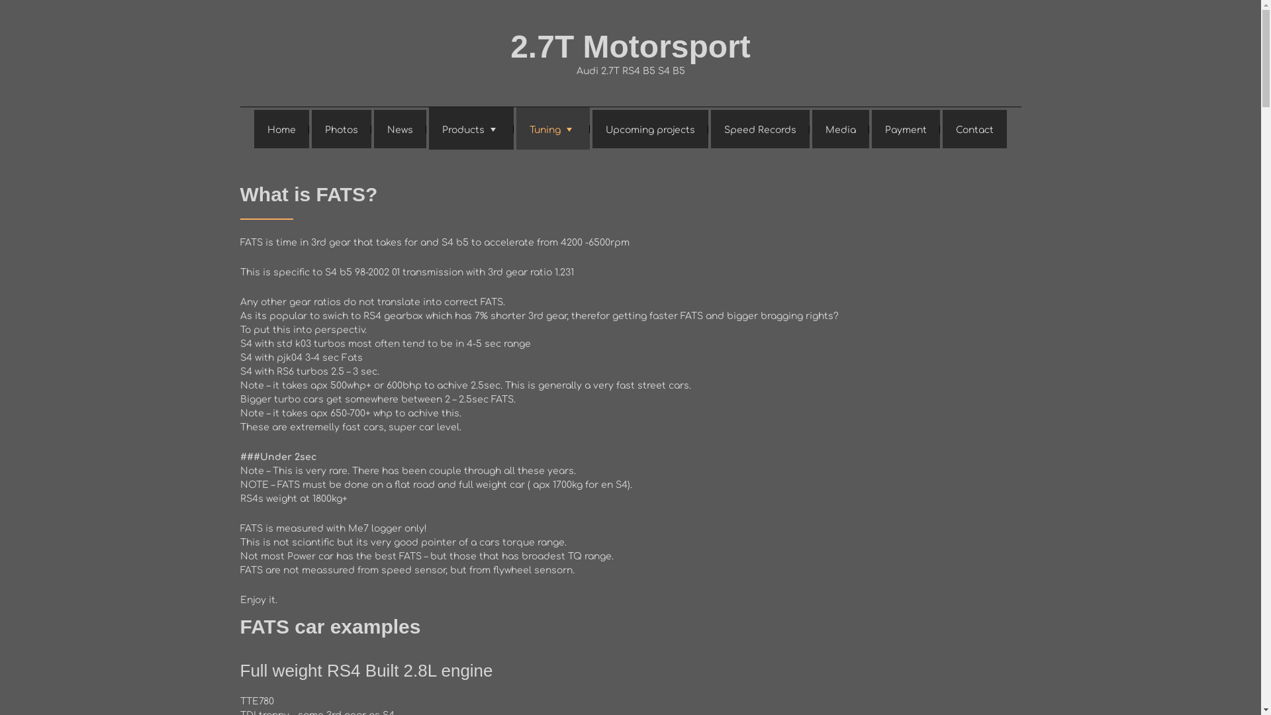  I want to click on Payment, so click(906, 129).